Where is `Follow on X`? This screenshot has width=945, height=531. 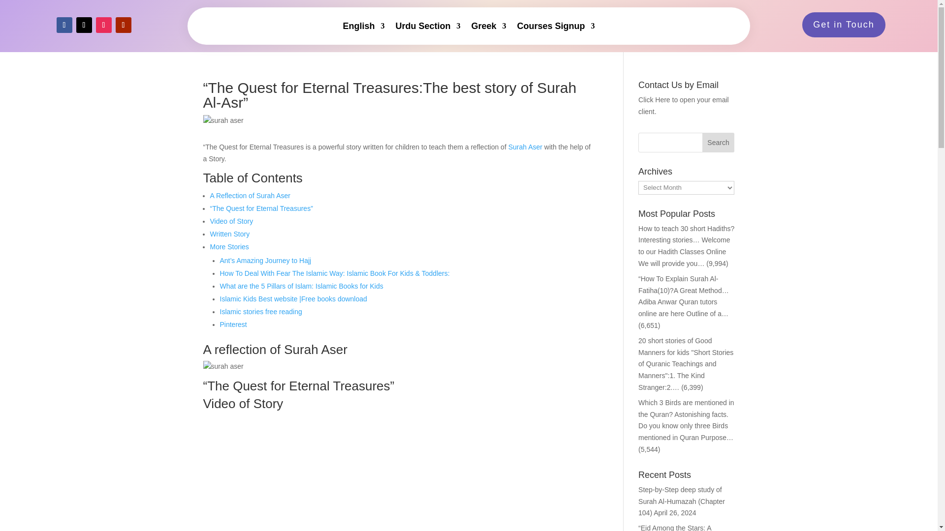
Follow on X is located at coordinates (84, 25).